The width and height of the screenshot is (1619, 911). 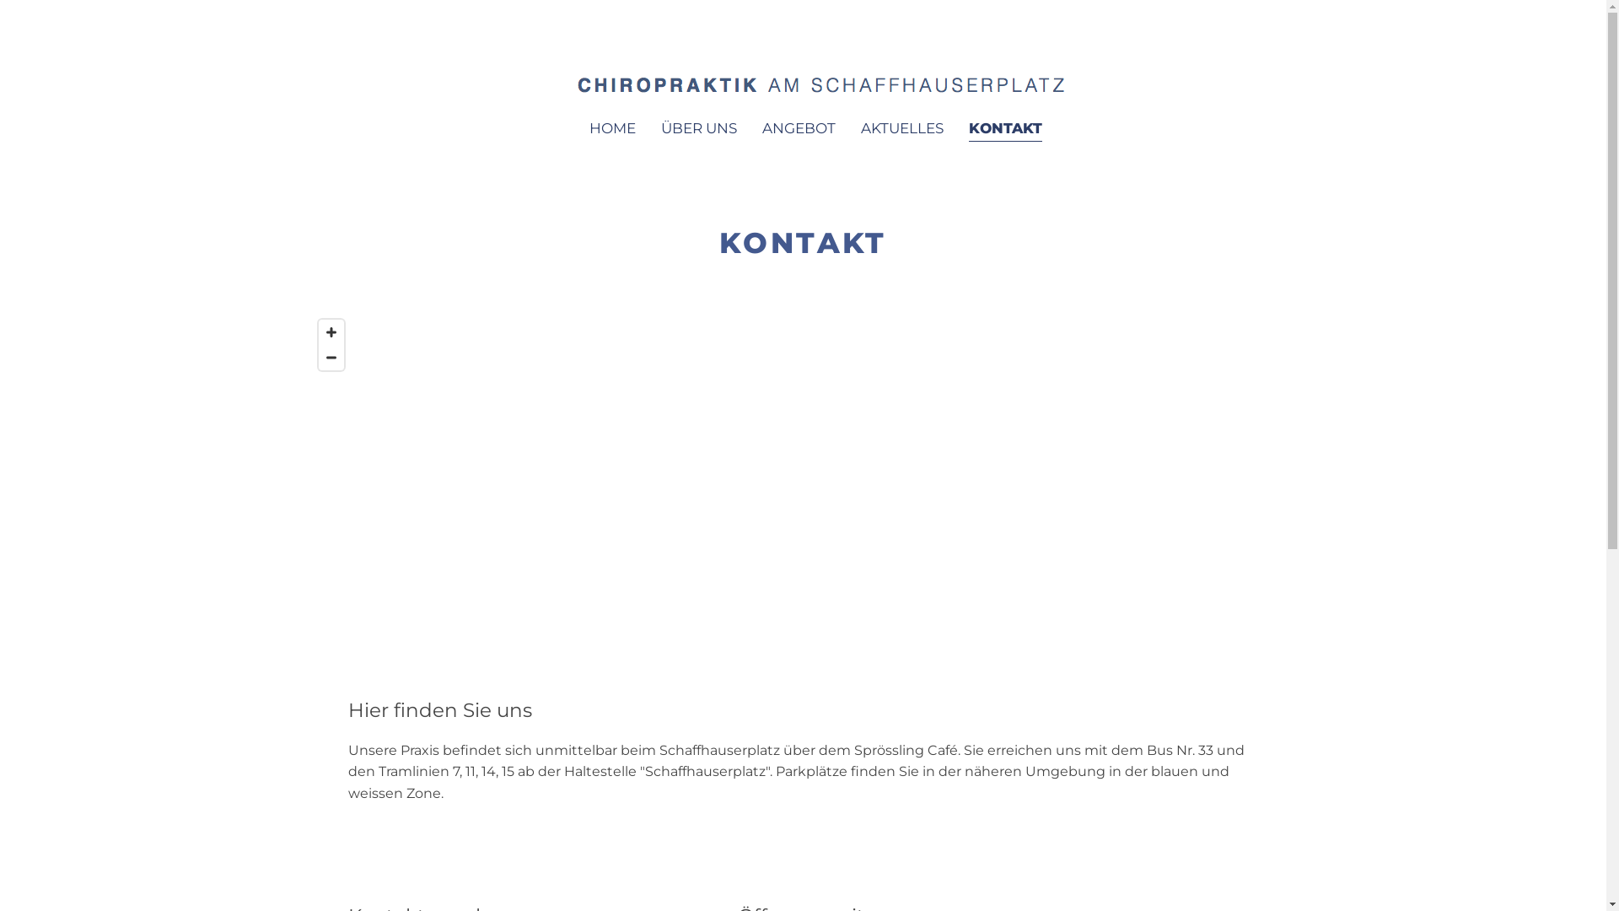 What do you see at coordinates (1005, 129) in the screenshot?
I see `KONTAKT` at bounding box center [1005, 129].